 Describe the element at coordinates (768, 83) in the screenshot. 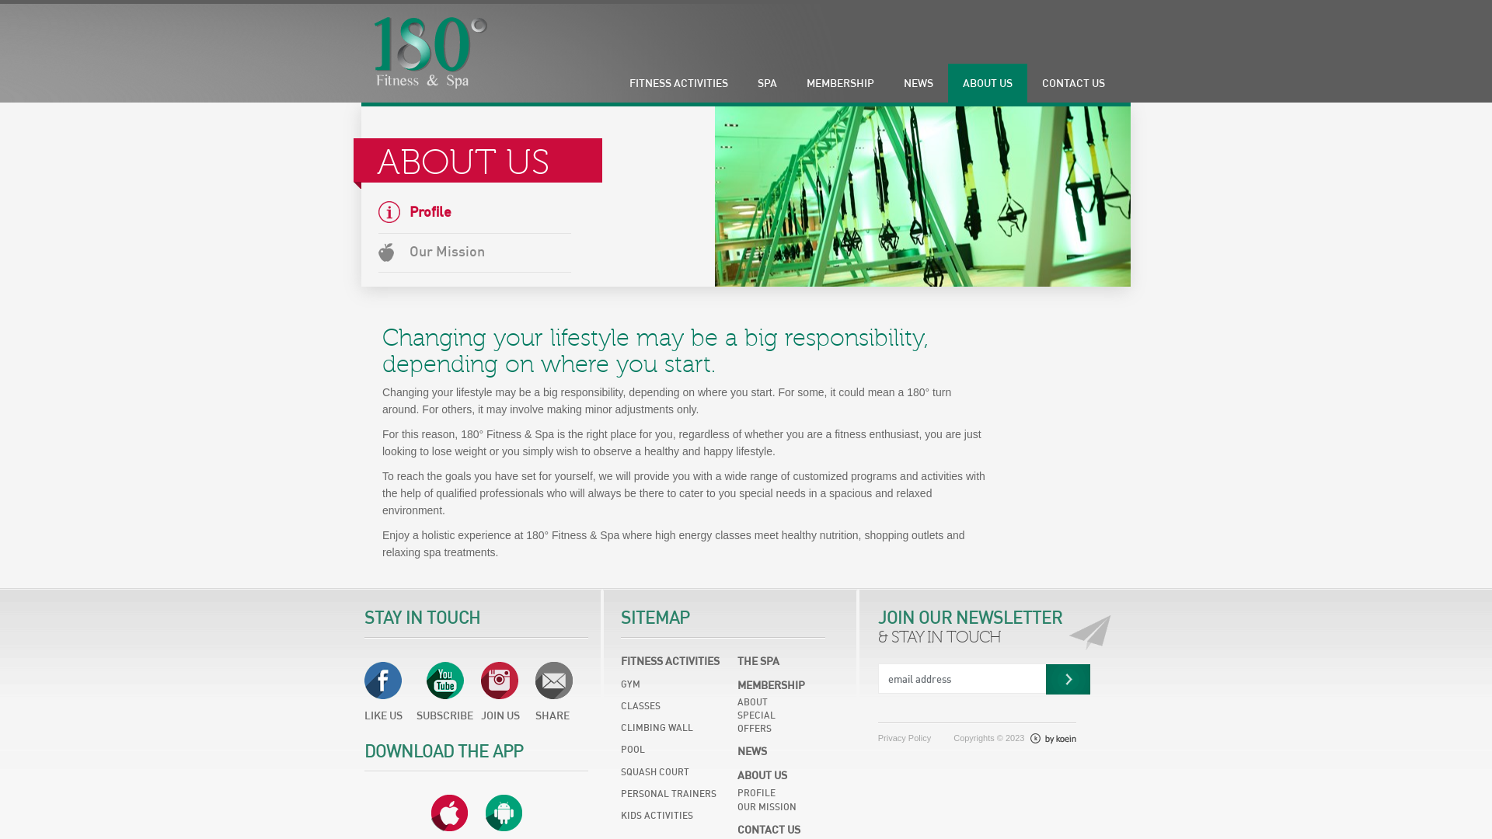

I see `SPA` at that location.